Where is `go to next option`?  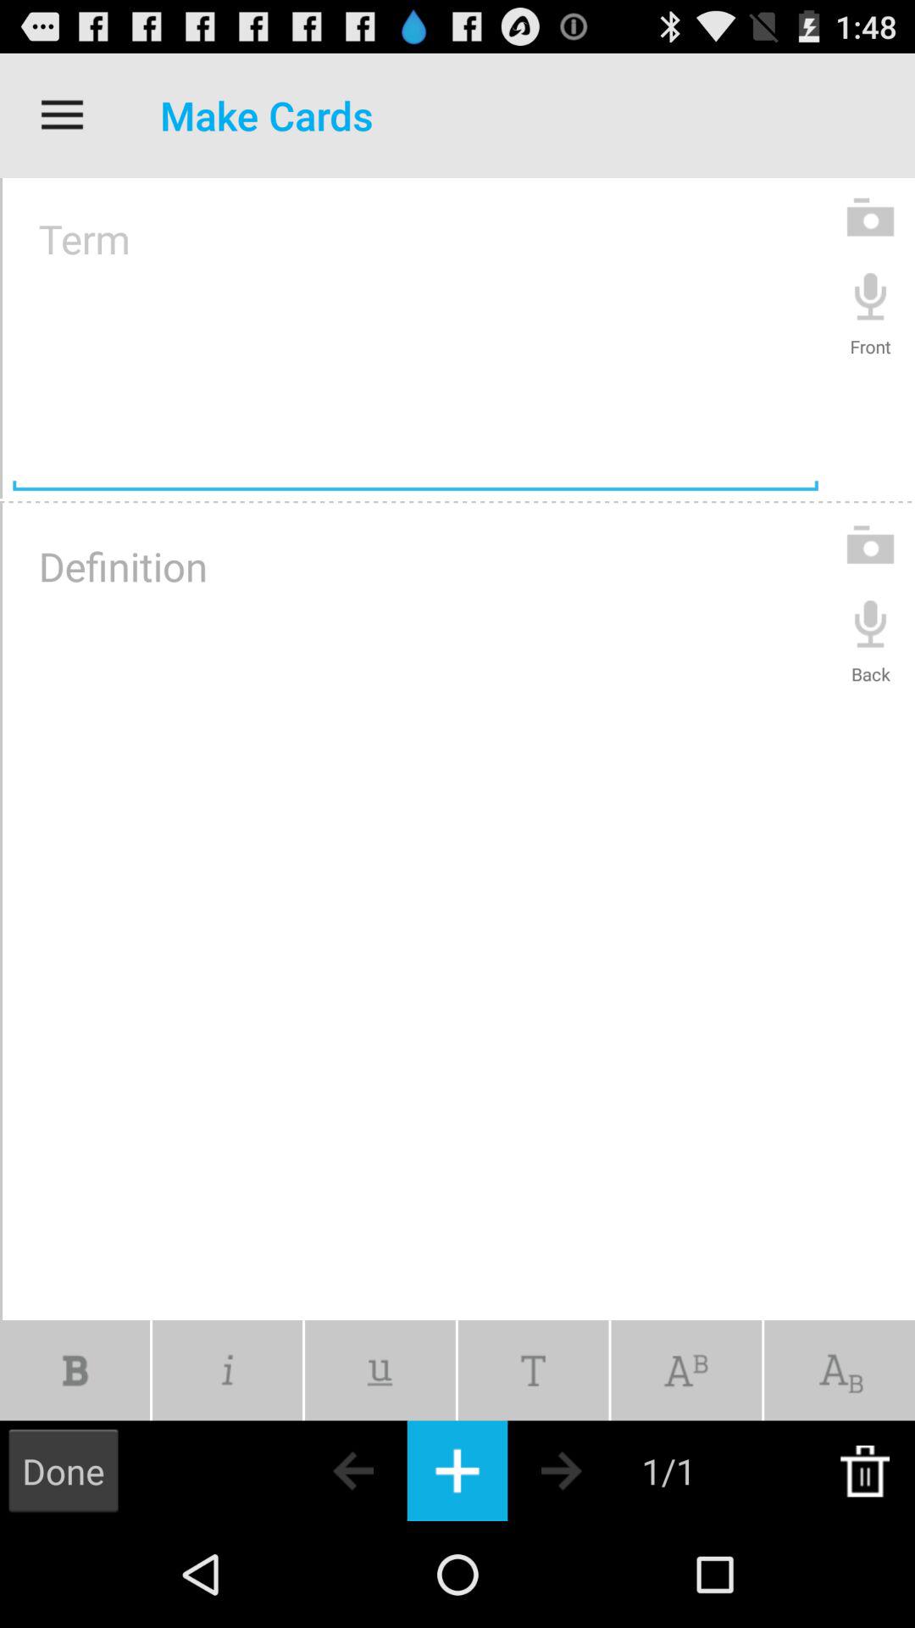
go to next option is located at coordinates (591, 1470).